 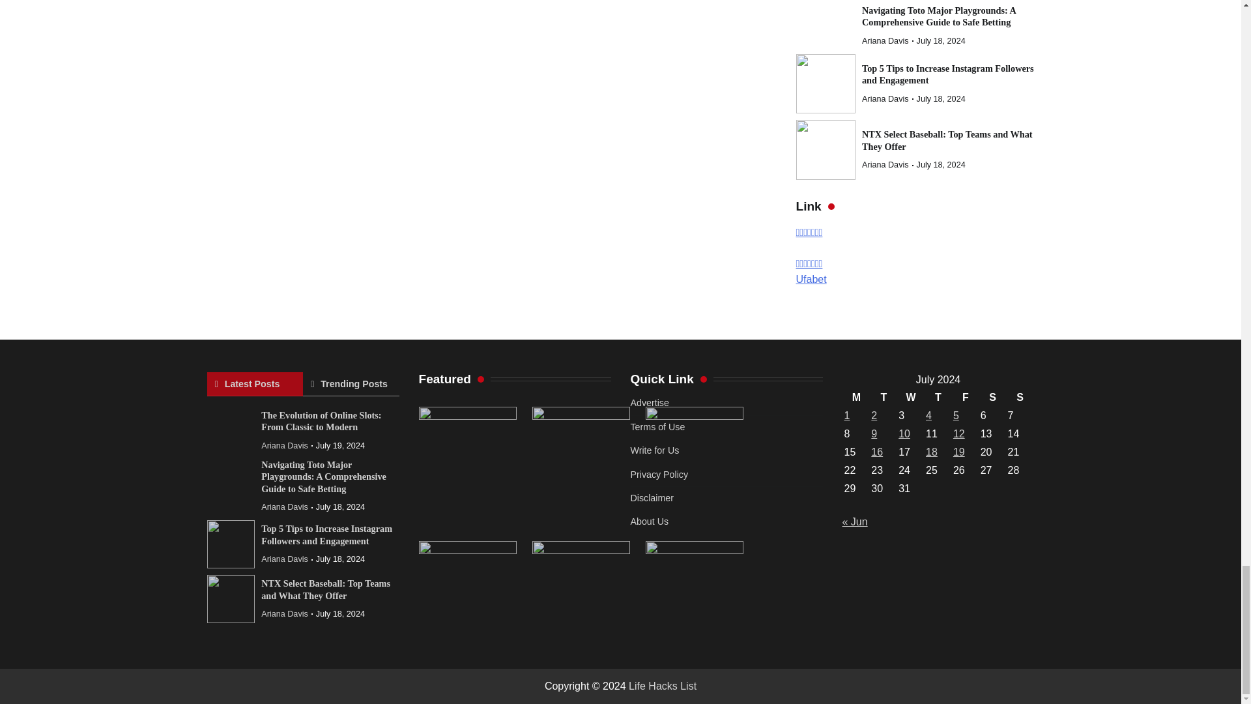 What do you see at coordinates (1020, 398) in the screenshot?
I see `Sunday` at bounding box center [1020, 398].